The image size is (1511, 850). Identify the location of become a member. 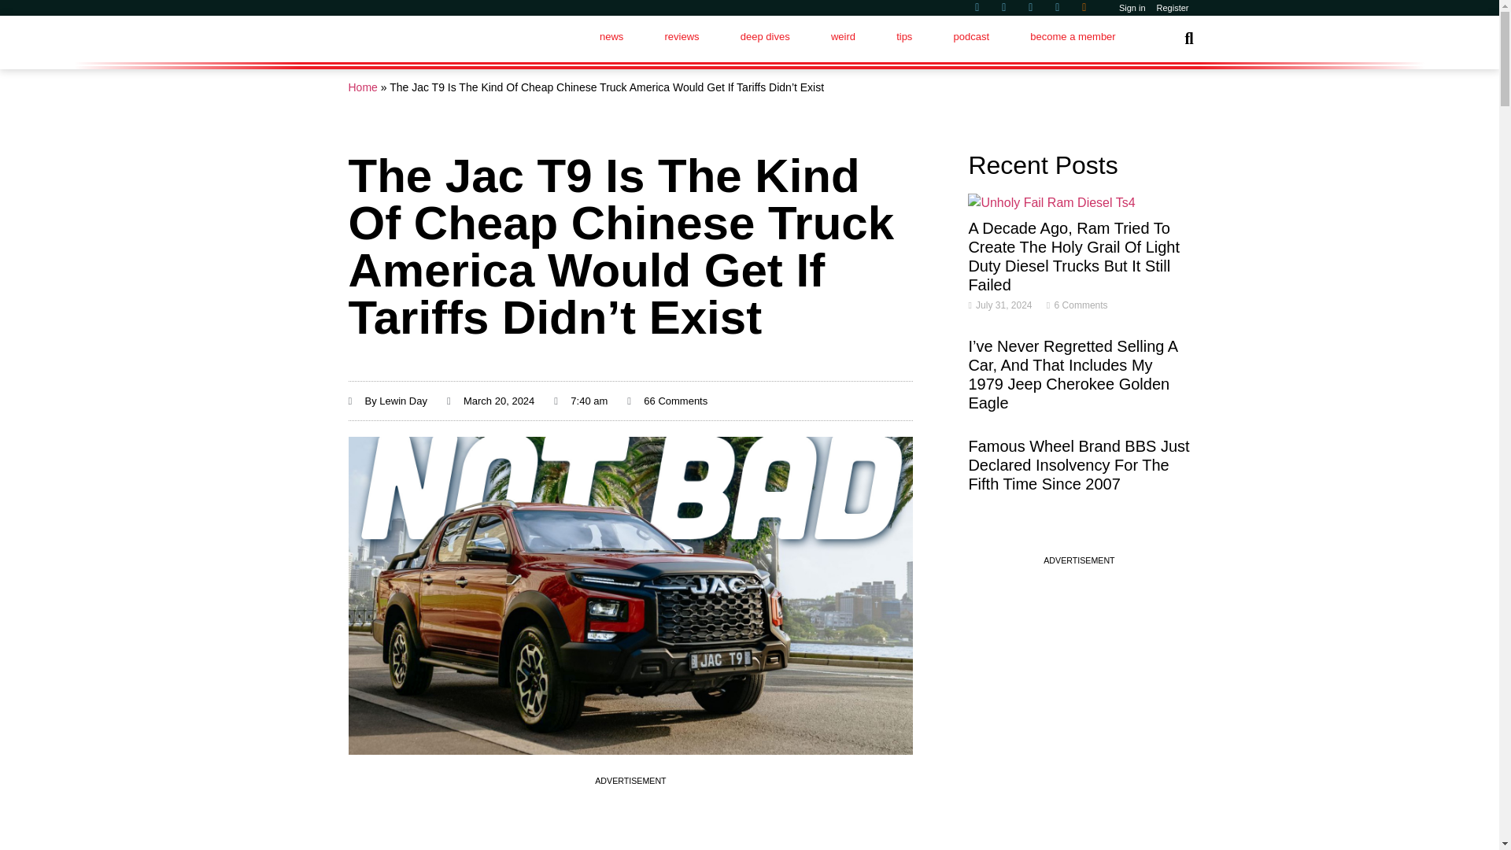
(1072, 36).